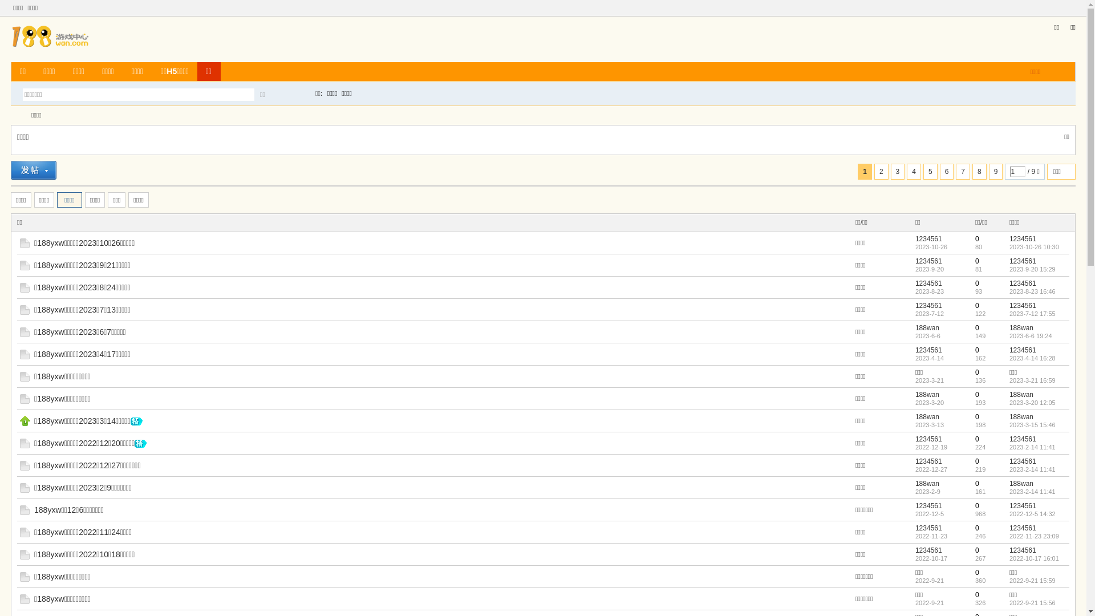 The height and width of the screenshot is (616, 1095). Describe the element at coordinates (978, 595) in the screenshot. I see `0` at that location.